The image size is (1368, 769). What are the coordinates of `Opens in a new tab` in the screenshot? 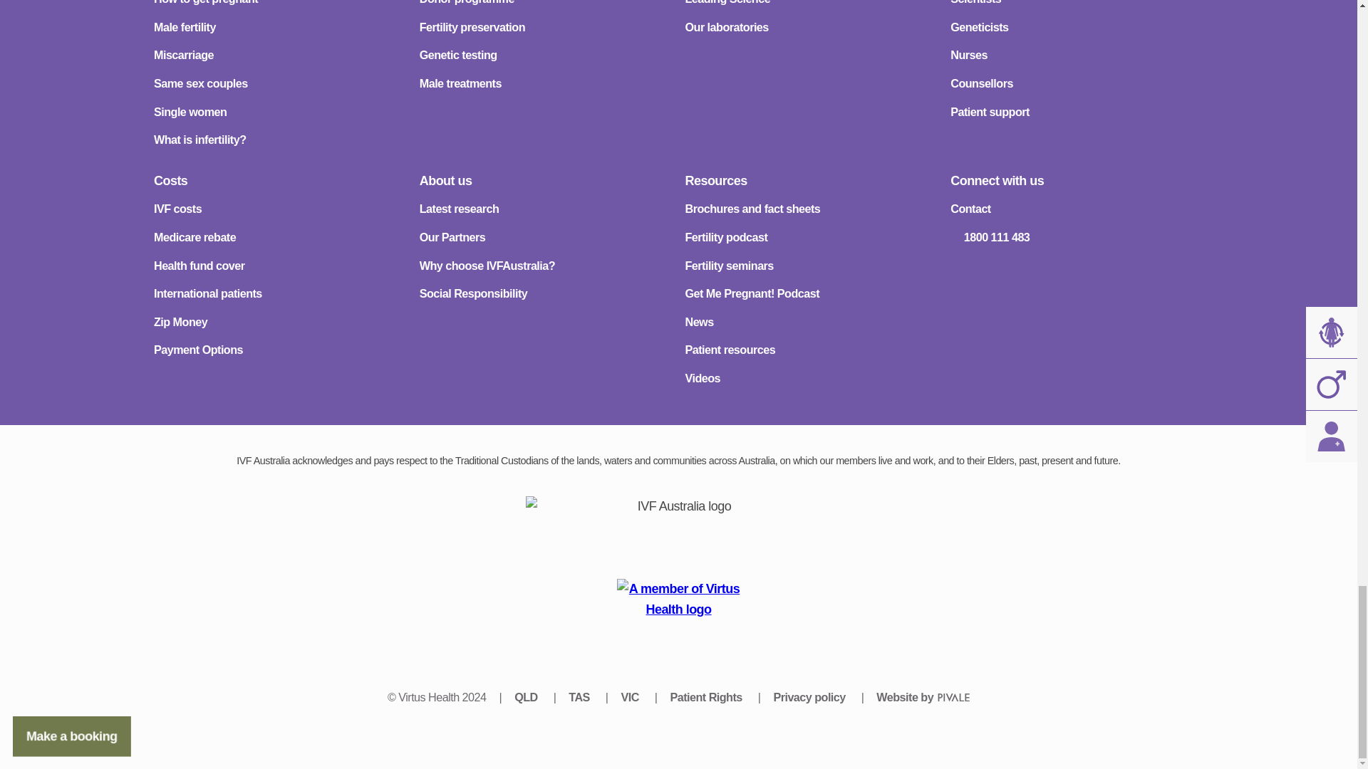 It's located at (527, 696).